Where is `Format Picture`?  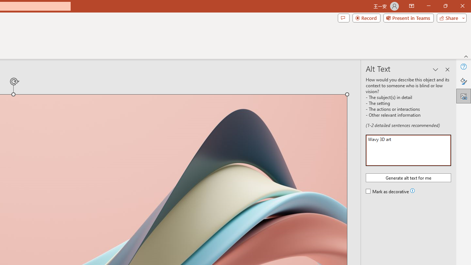 Format Picture is located at coordinates (464, 81).